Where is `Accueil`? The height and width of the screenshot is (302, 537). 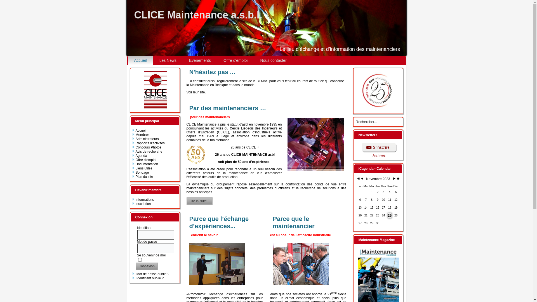
Accueil is located at coordinates (140, 60).